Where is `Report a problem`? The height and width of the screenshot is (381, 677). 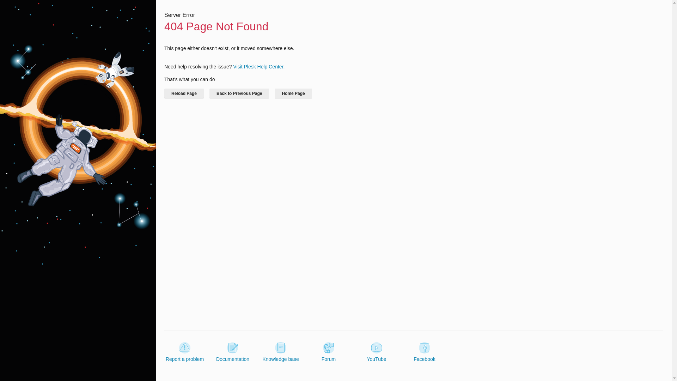 Report a problem is located at coordinates (185, 352).